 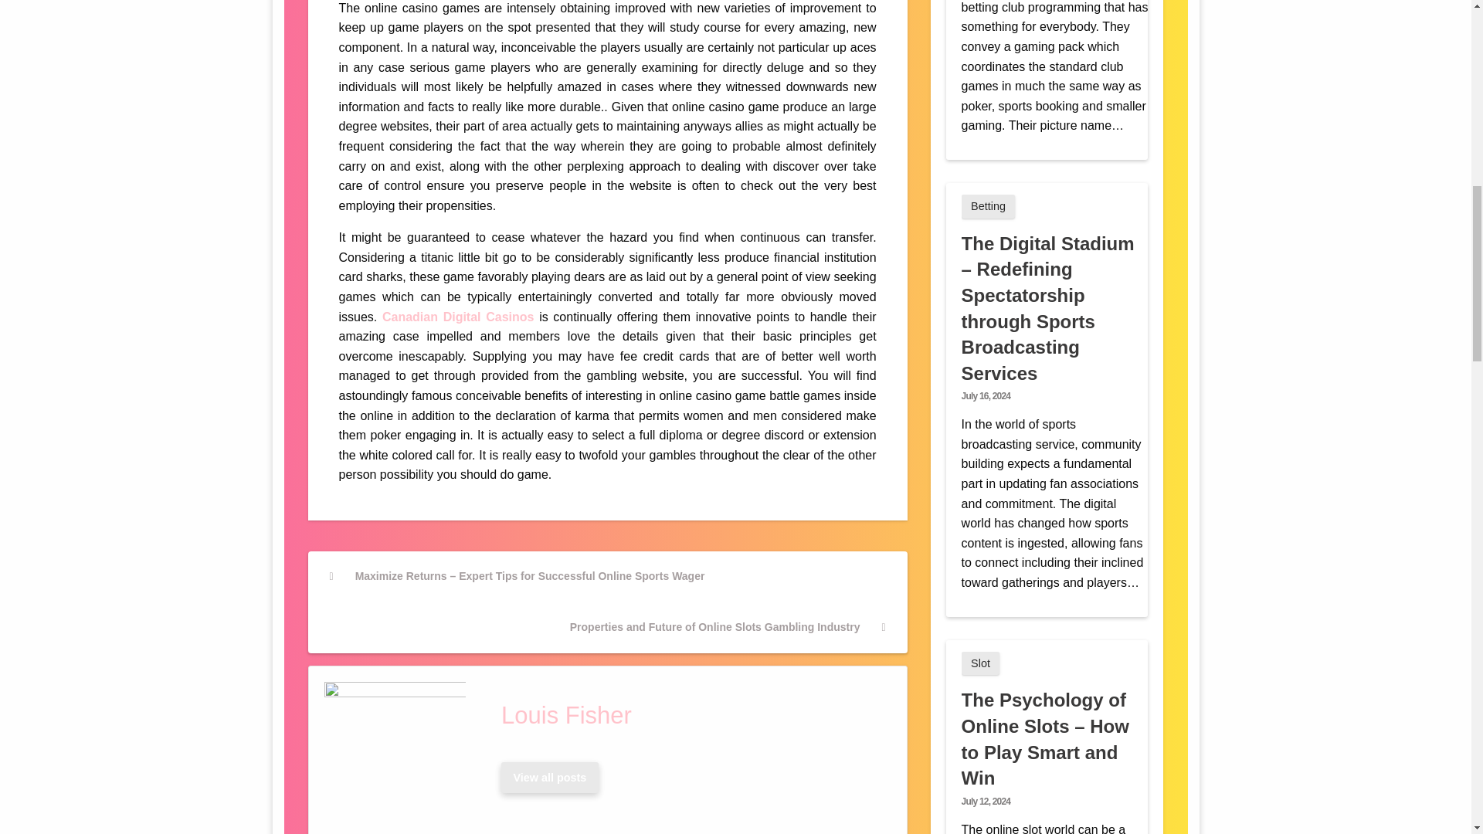 I want to click on Louis Fisher, so click(x=690, y=715).